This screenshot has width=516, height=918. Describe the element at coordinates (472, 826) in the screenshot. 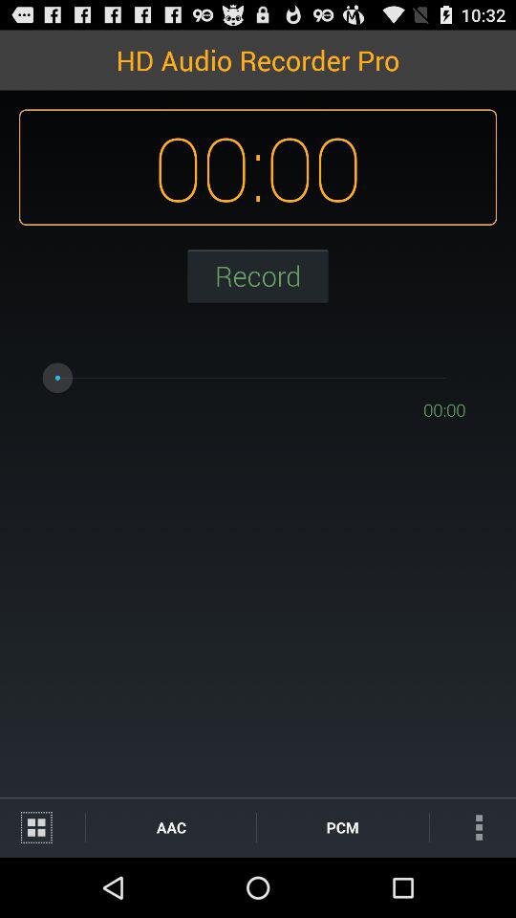

I see `turn off the icon below the 00:00 icon` at that location.